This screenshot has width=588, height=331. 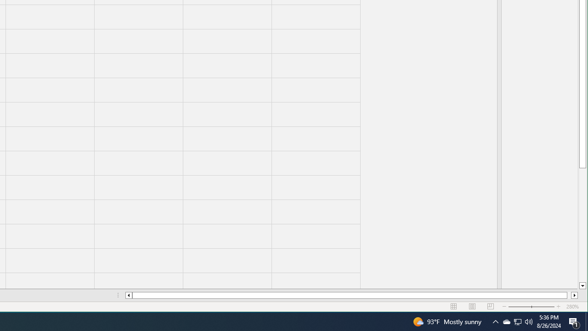 I want to click on Q2790: 100%, so click(x=529, y=322).